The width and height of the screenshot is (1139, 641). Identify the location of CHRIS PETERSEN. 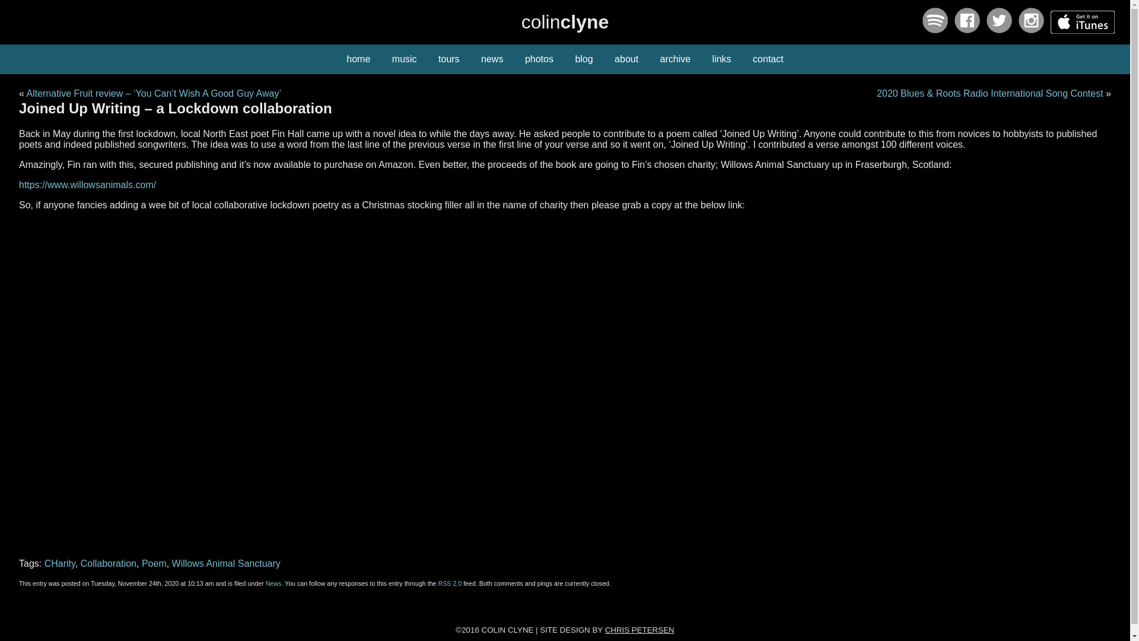
(640, 630).